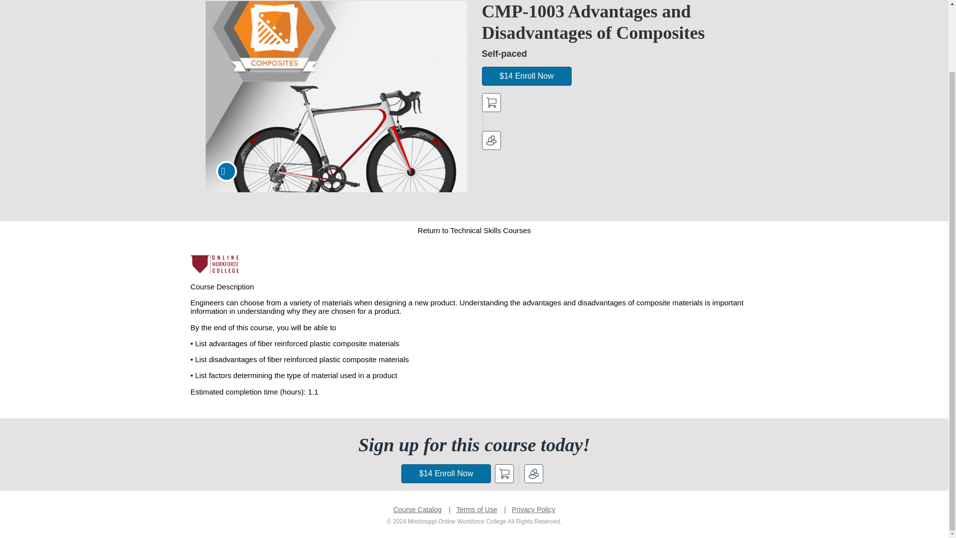 The height and width of the screenshot is (538, 956). What do you see at coordinates (474, 230) in the screenshot?
I see `Return to Technical Skills Courses` at bounding box center [474, 230].